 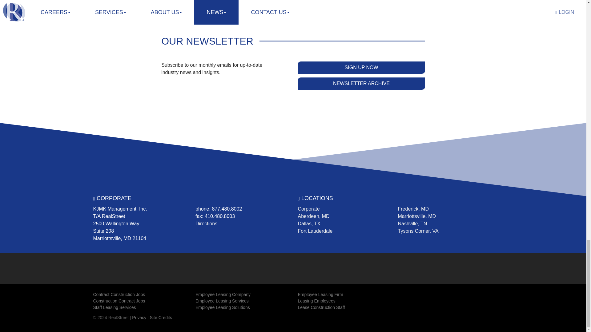 I want to click on KJMK Management, so click(x=122, y=267).